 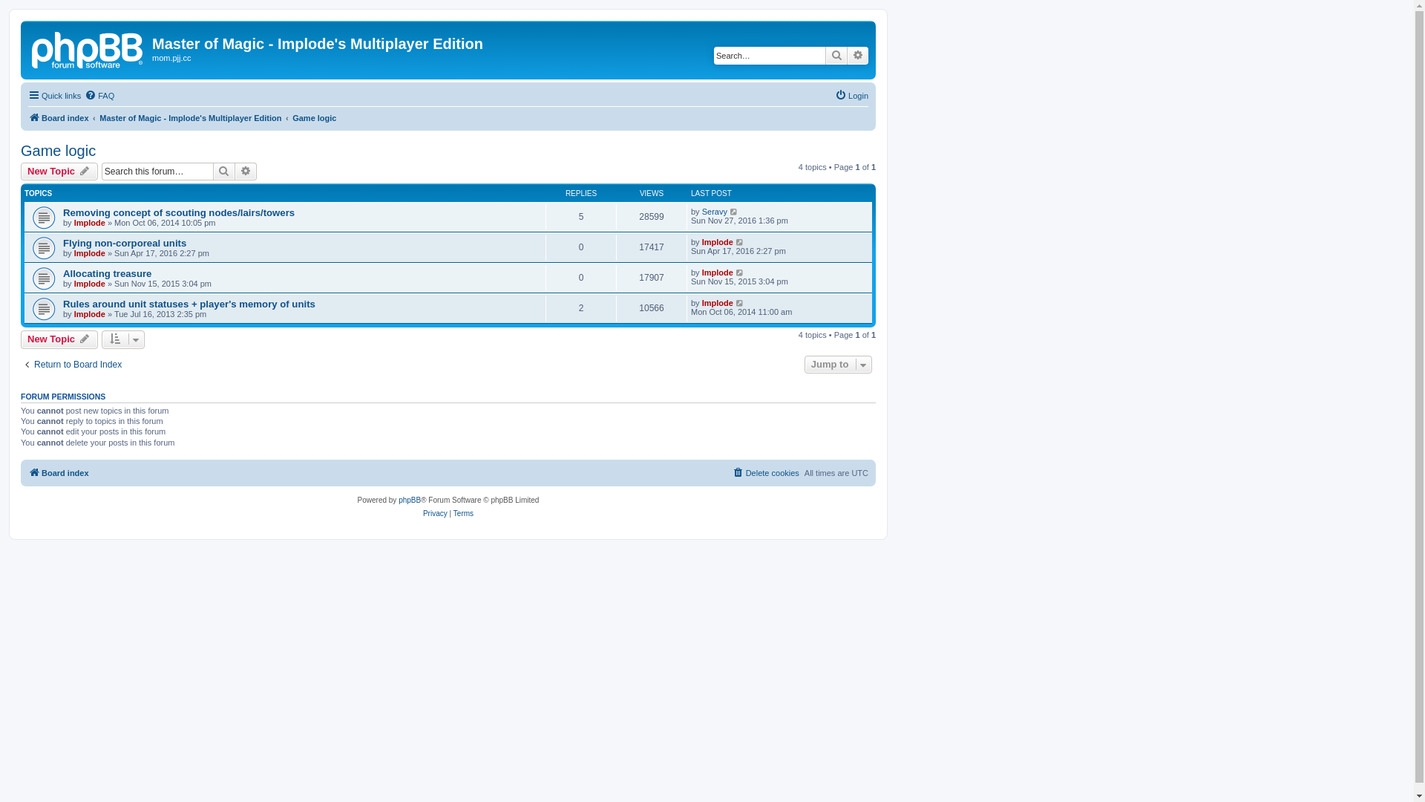 What do you see at coordinates (179, 212) in the screenshot?
I see `Removing concept of scouting nodes/lairs/towers` at bounding box center [179, 212].